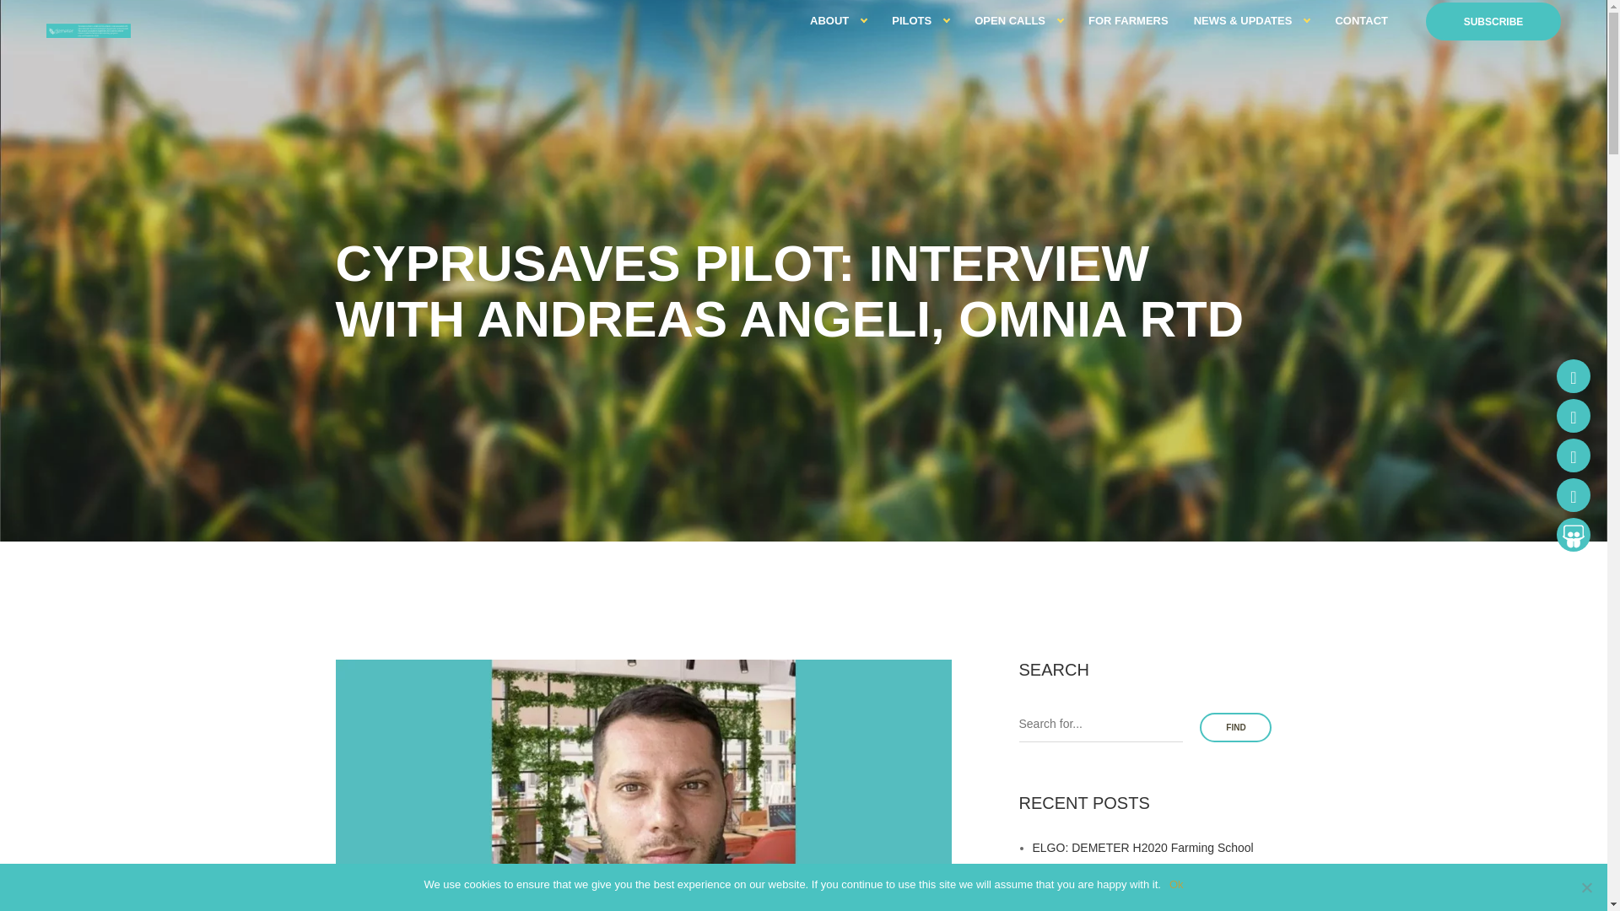  What do you see at coordinates (1009, 21) in the screenshot?
I see `OPEN CALLS` at bounding box center [1009, 21].